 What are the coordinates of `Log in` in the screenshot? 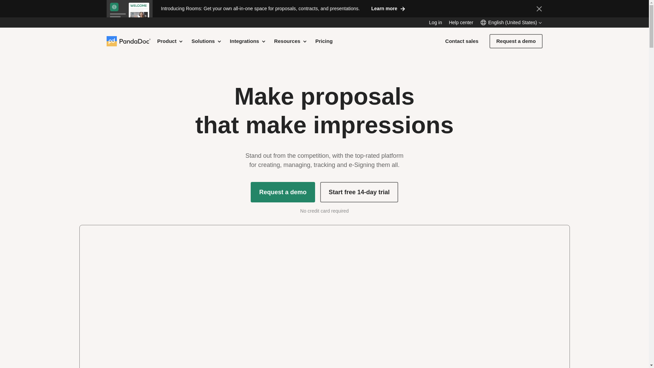 It's located at (435, 22).